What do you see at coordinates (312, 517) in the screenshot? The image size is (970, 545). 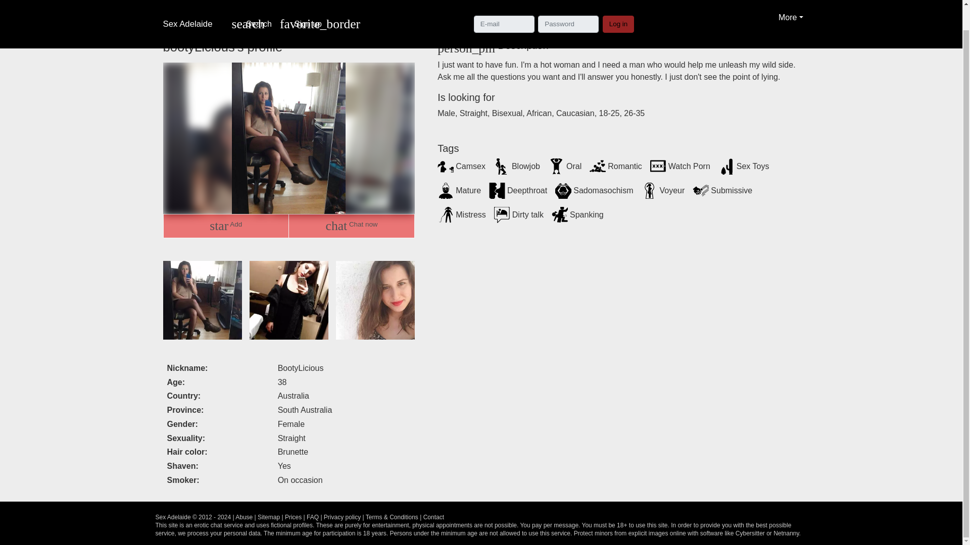 I see `Log in` at bounding box center [312, 517].